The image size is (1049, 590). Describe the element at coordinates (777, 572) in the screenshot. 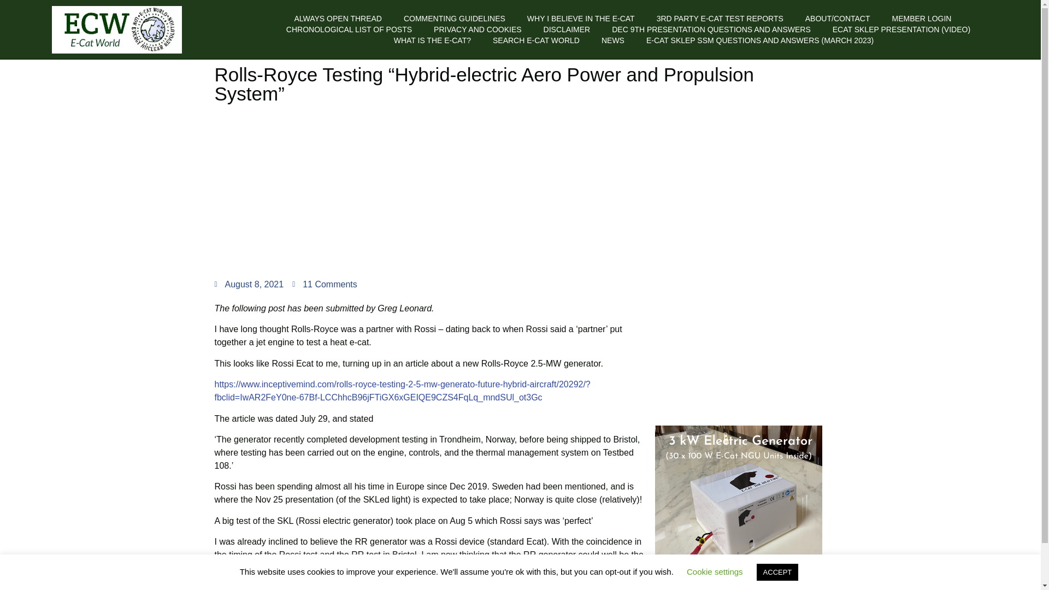

I see `ACCEPT` at that location.